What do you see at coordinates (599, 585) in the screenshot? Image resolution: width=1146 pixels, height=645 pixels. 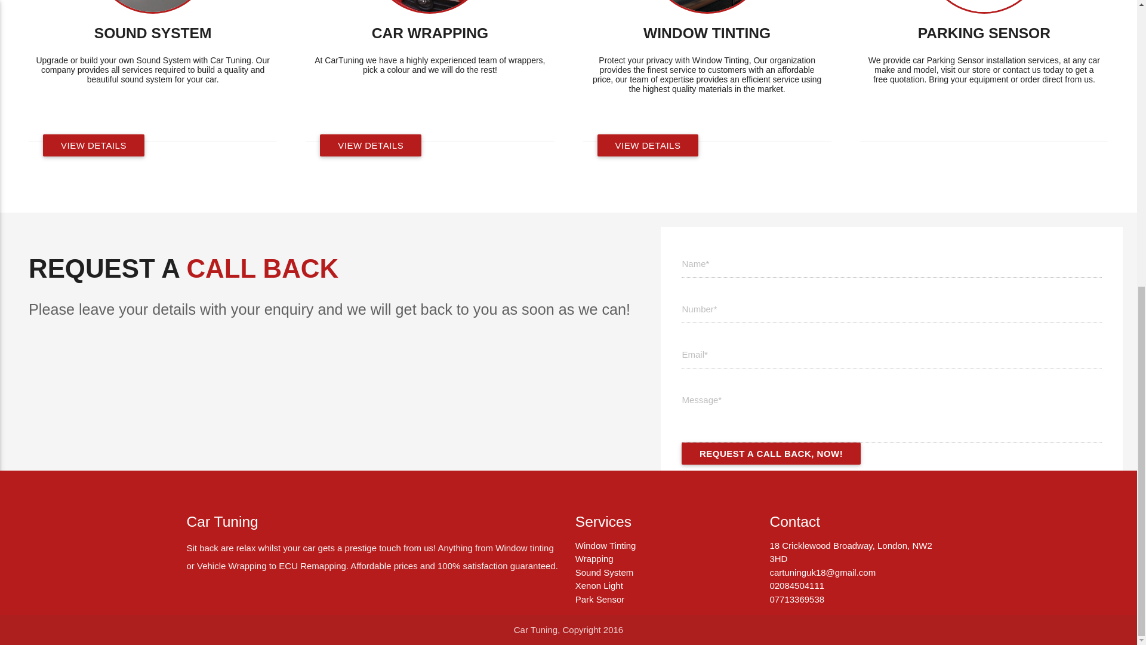 I see `Xenon Light` at bounding box center [599, 585].